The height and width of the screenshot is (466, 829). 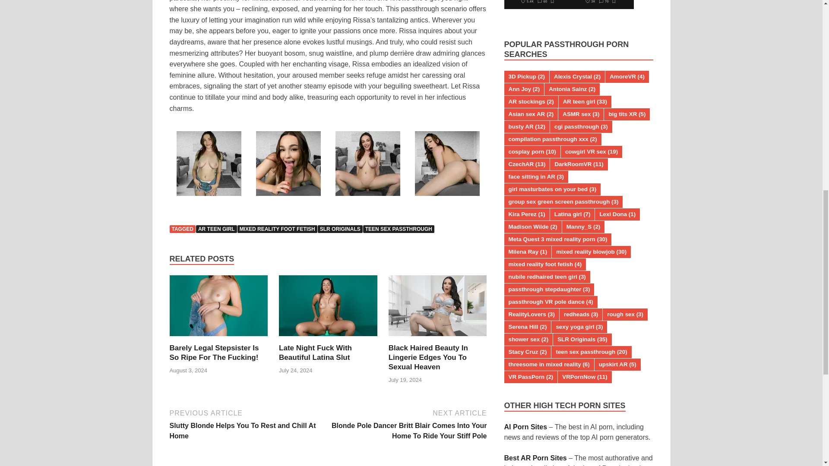 I want to click on Barely Legal Stepsister Is So Ripe For The Fucking!, so click(x=218, y=309).